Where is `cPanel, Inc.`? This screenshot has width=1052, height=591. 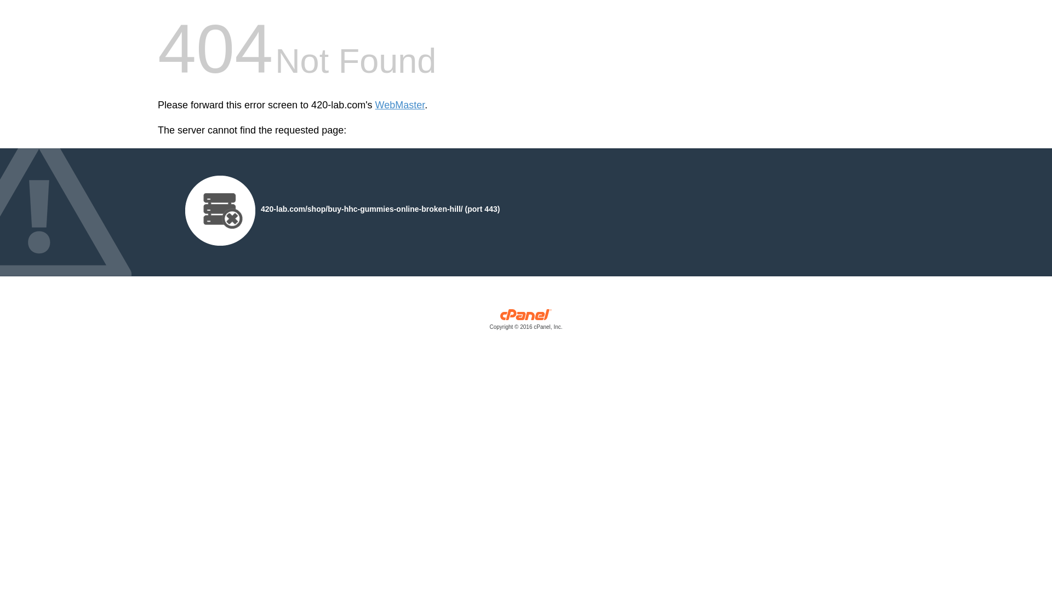
cPanel, Inc. is located at coordinates (526, 322).